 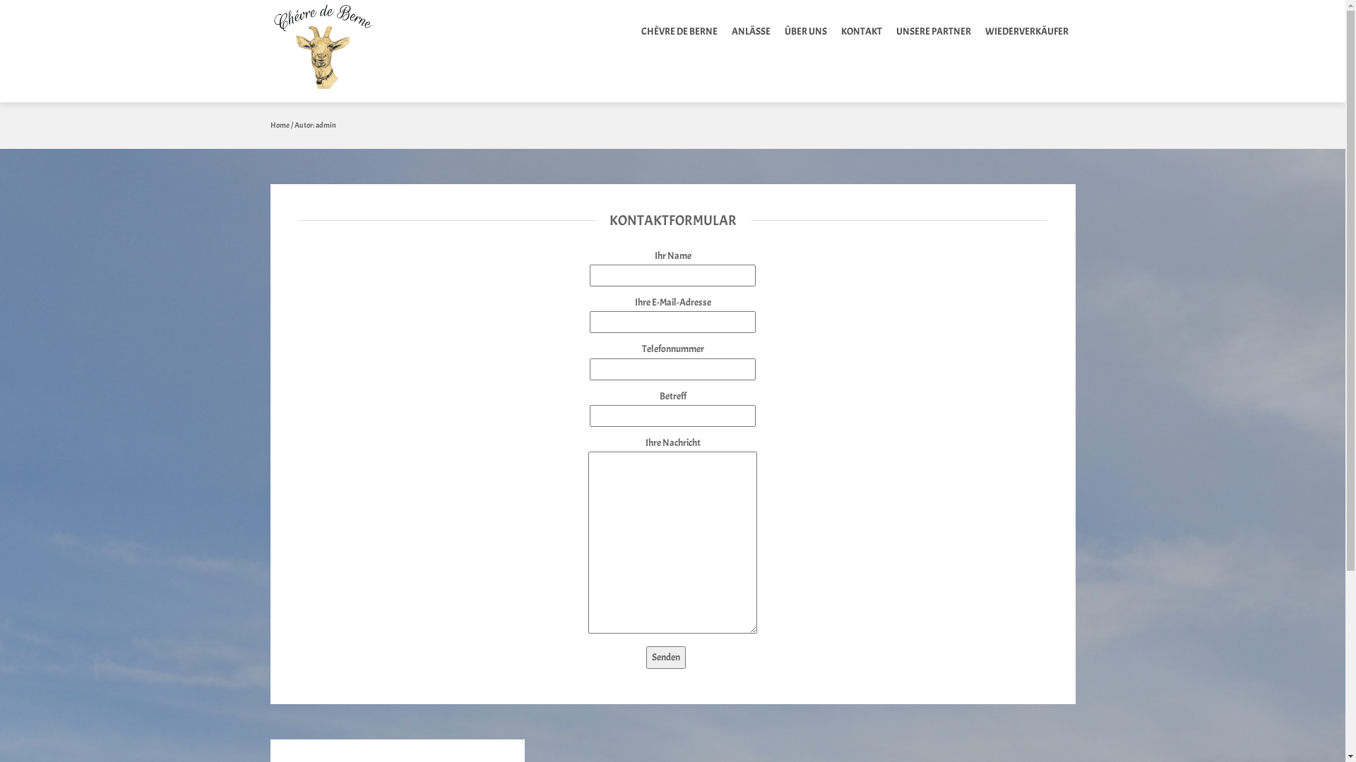 What do you see at coordinates (933, 32) in the screenshot?
I see `UNSERE PARTNER` at bounding box center [933, 32].